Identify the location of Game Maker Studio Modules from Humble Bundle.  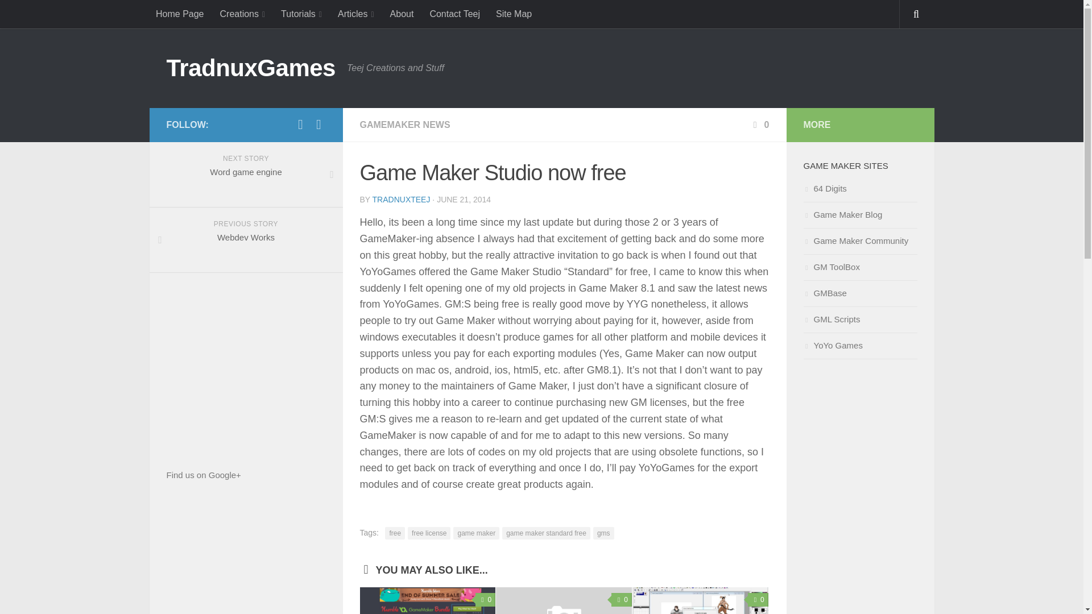
(427, 600).